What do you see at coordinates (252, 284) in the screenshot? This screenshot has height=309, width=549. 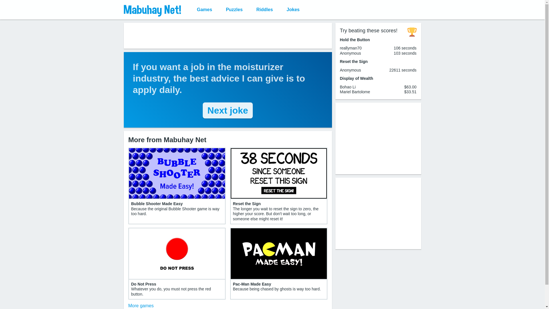 I see `Pac-Man Made Easy` at bounding box center [252, 284].